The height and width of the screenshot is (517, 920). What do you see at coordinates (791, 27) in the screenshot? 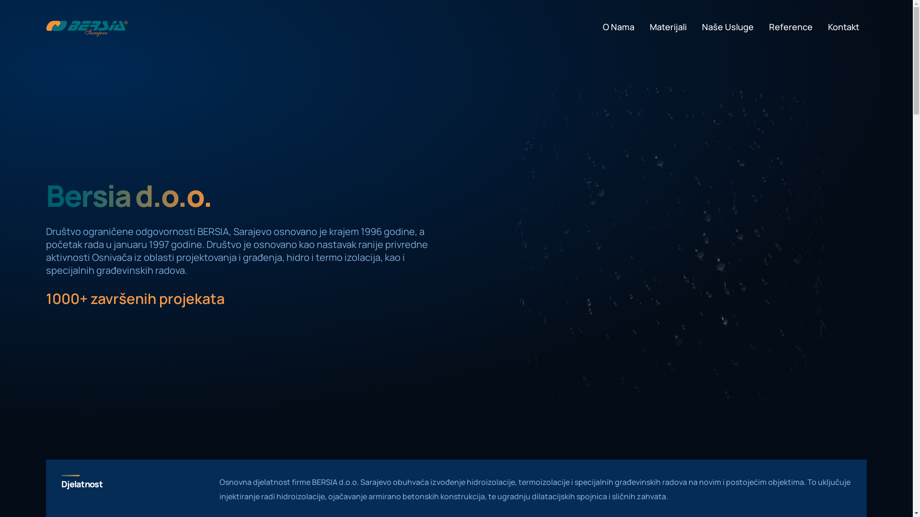
I see `Reference` at bounding box center [791, 27].